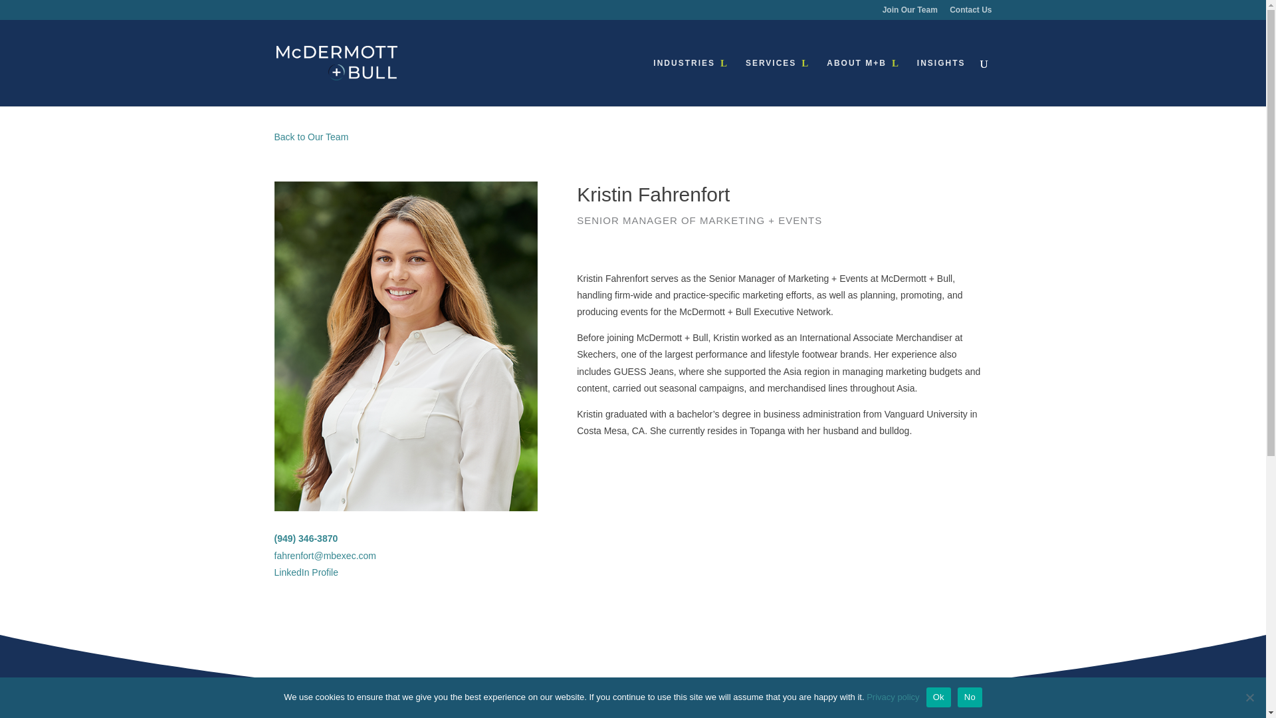 The image size is (1276, 718). What do you see at coordinates (1249, 697) in the screenshot?
I see `No` at bounding box center [1249, 697].